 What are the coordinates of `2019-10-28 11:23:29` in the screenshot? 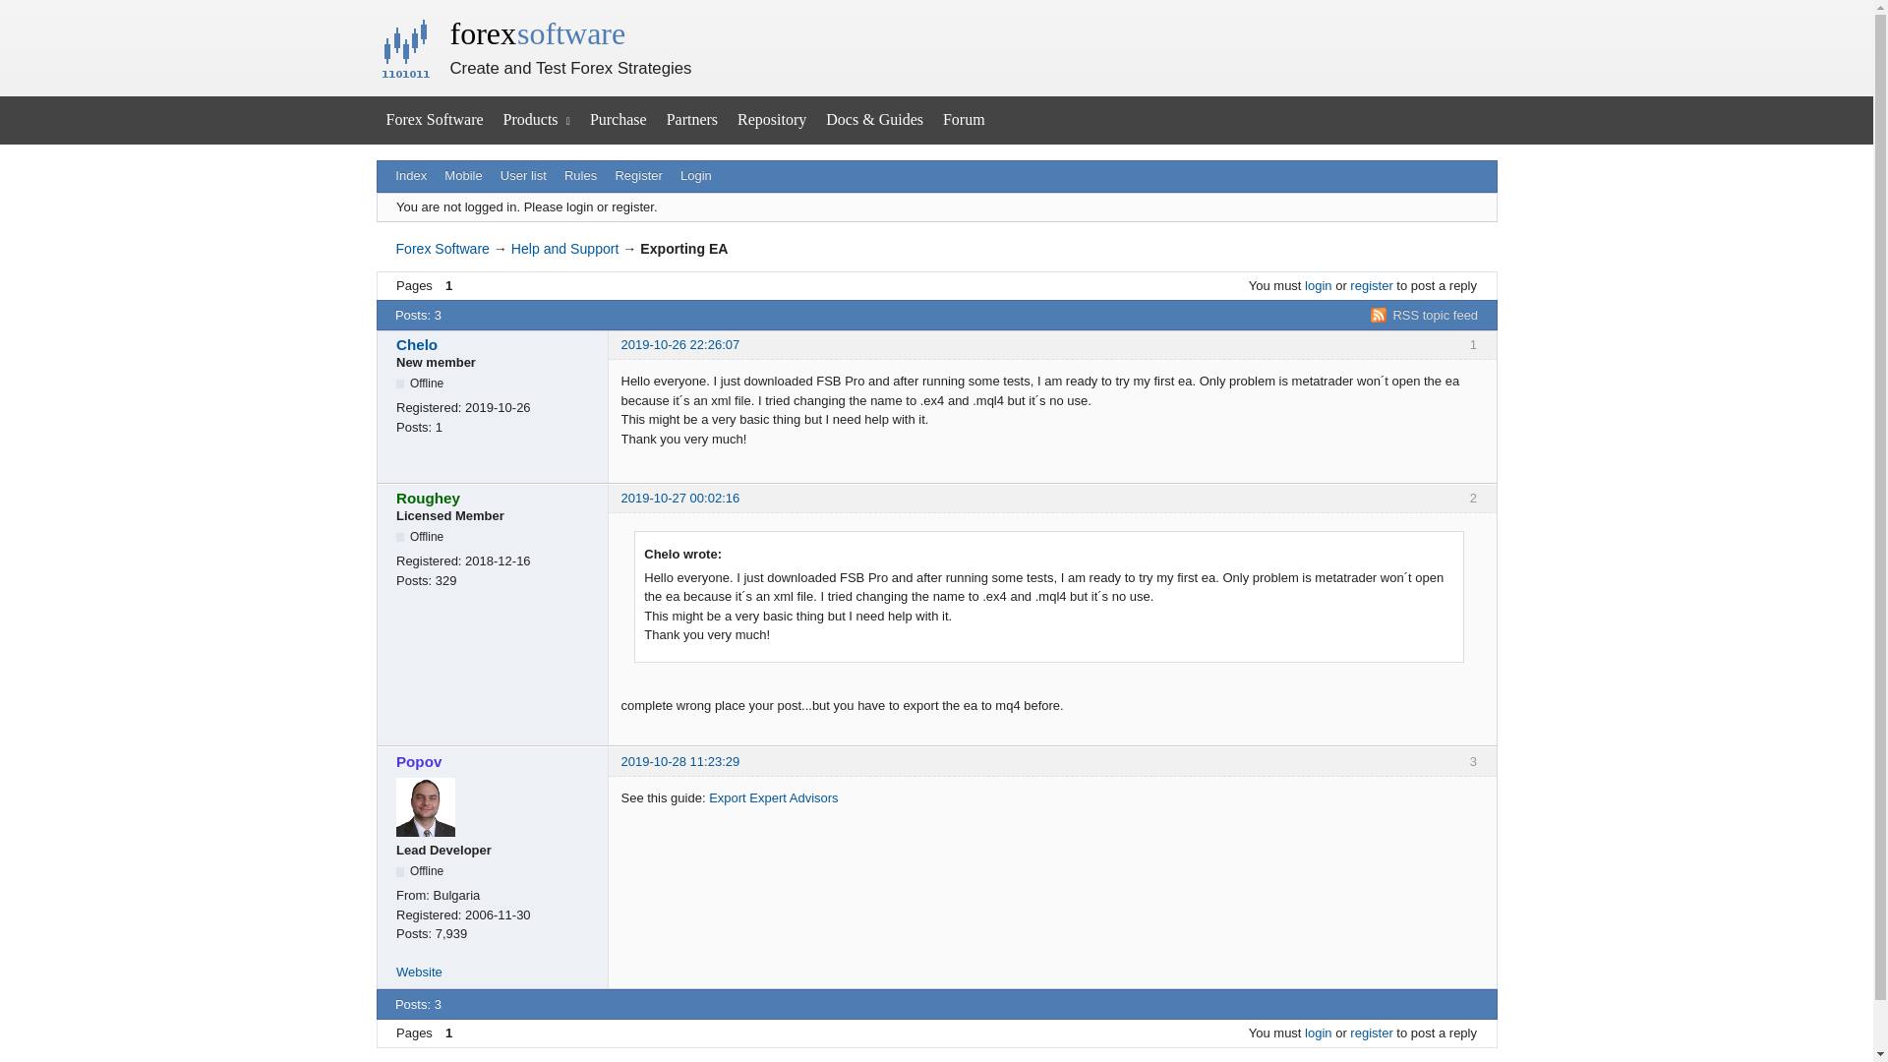 It's located at (680, 761).